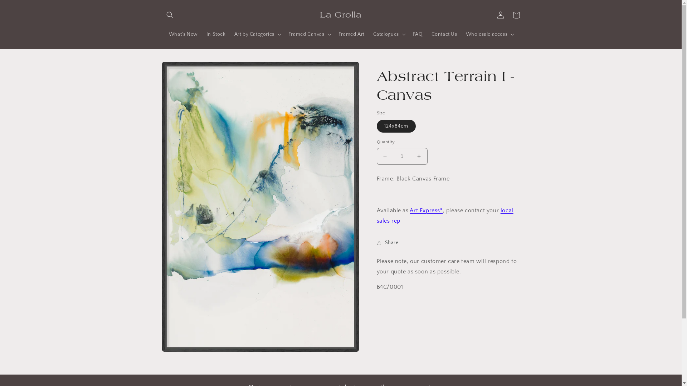  What do you see at coordinates (341, 15) in the screenshot?
I see `La Grolla` at bounding box center [341, 15].